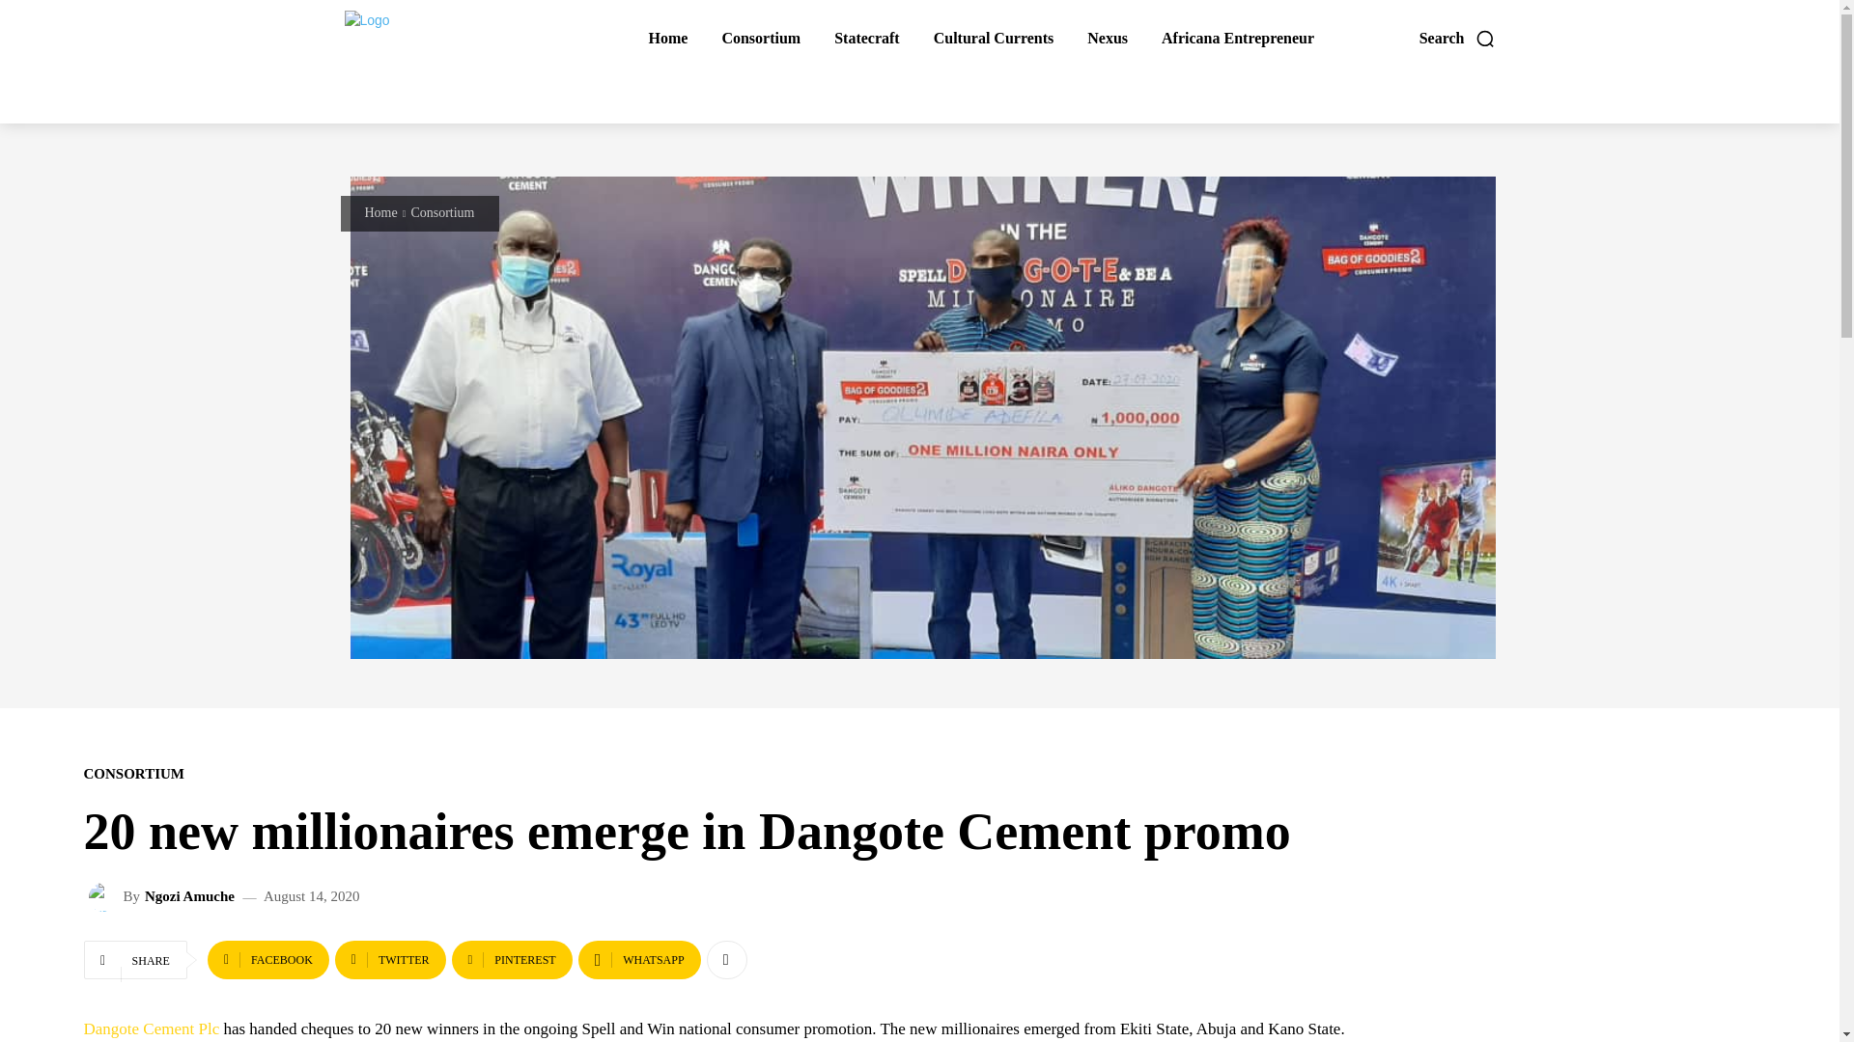  I want to click on Home, so click(381, 212).